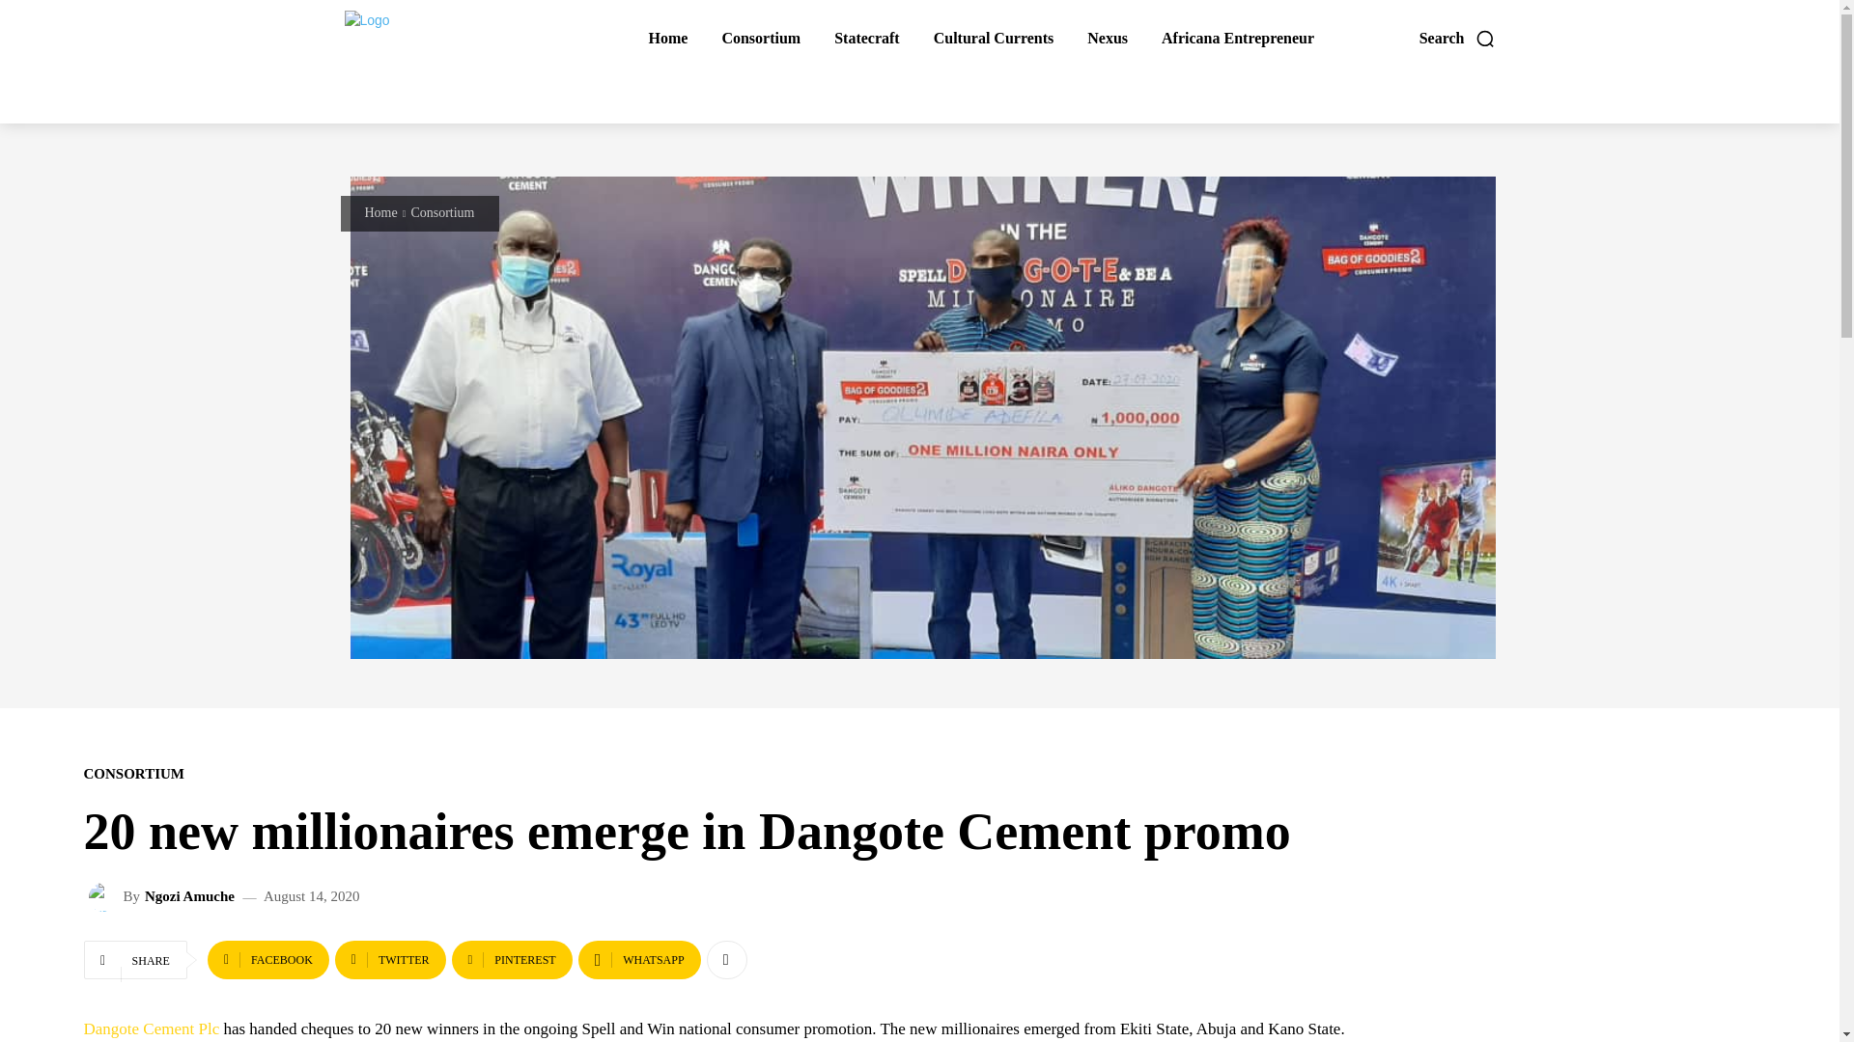  I want to click on Home, so click(381, 212).